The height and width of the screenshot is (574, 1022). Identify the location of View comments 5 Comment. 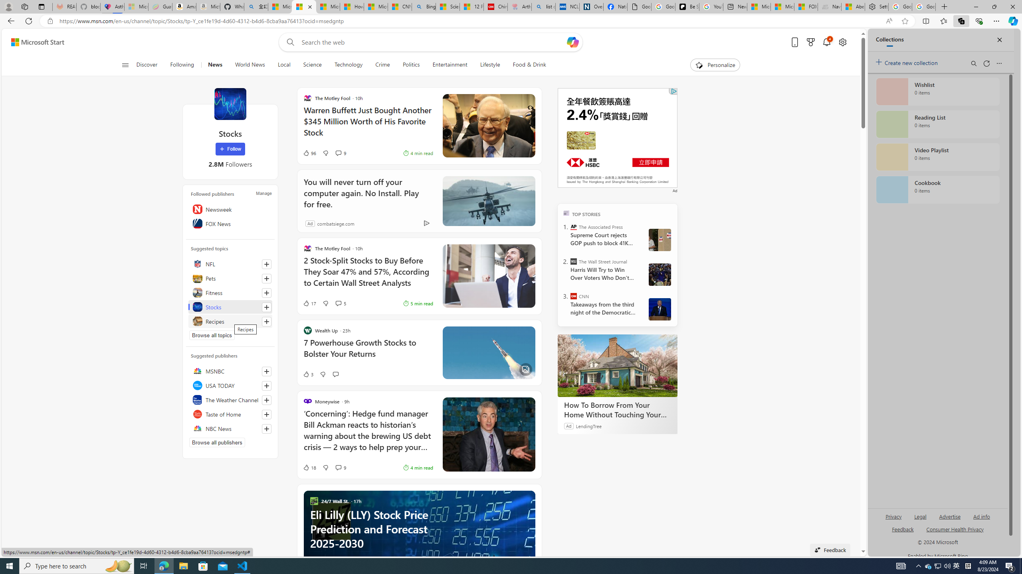
(341, 303).